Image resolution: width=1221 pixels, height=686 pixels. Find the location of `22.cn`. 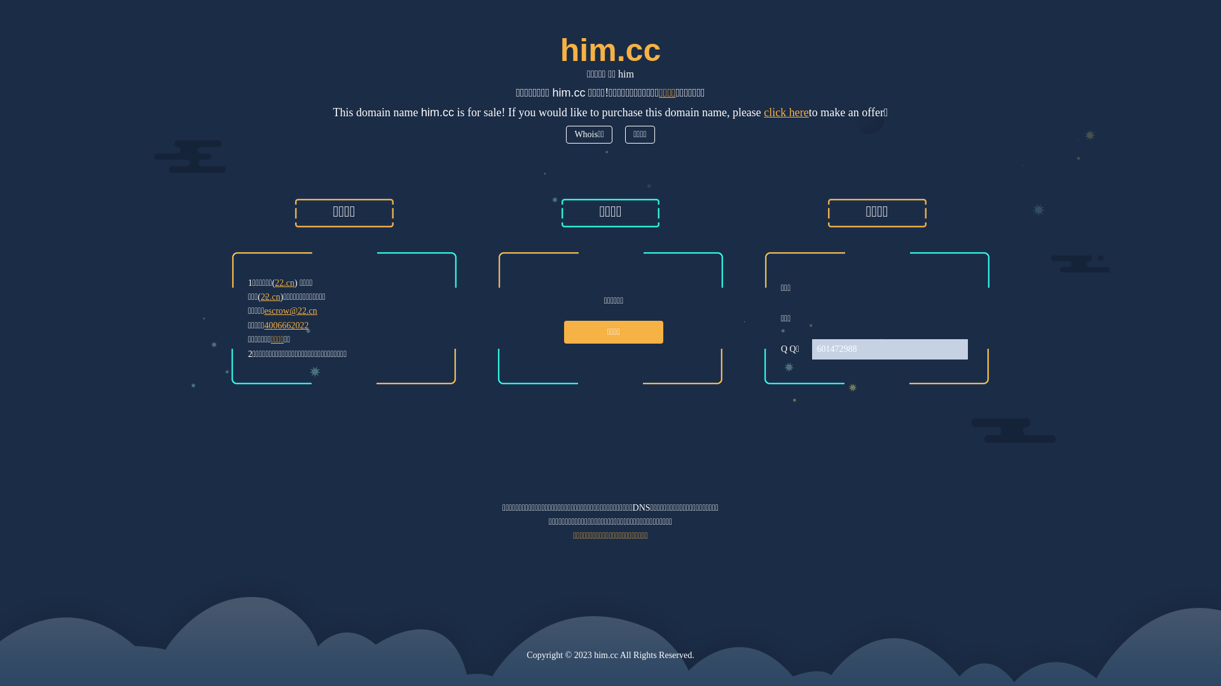

22.cn is located at coordinates (271, 297).